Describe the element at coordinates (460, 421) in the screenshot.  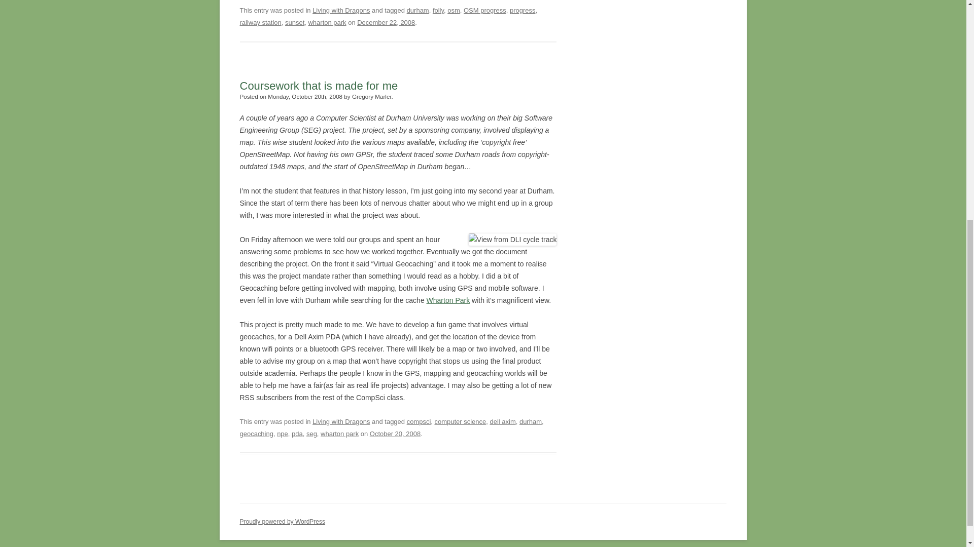
I see `computer science` at that location.